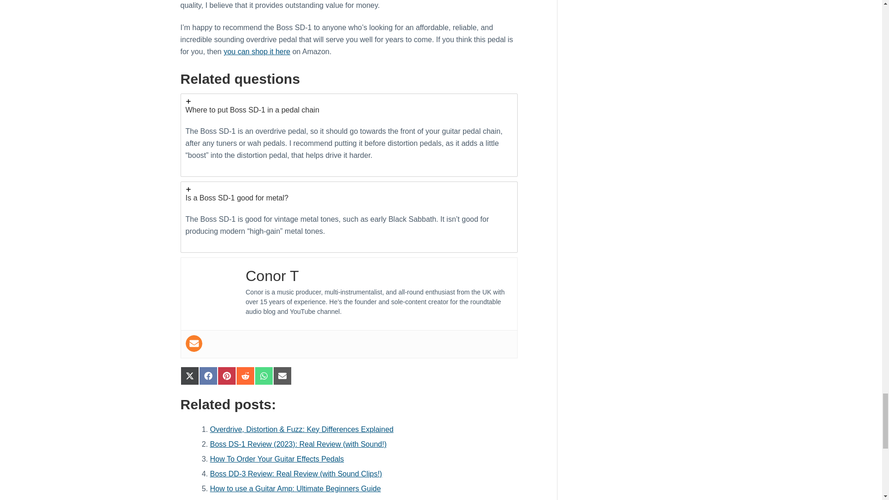 This screenshot has height=500, width=889. Describe the element at coordinates (208, 375) in the screenshot. I see `Share on Facebook` at that location.